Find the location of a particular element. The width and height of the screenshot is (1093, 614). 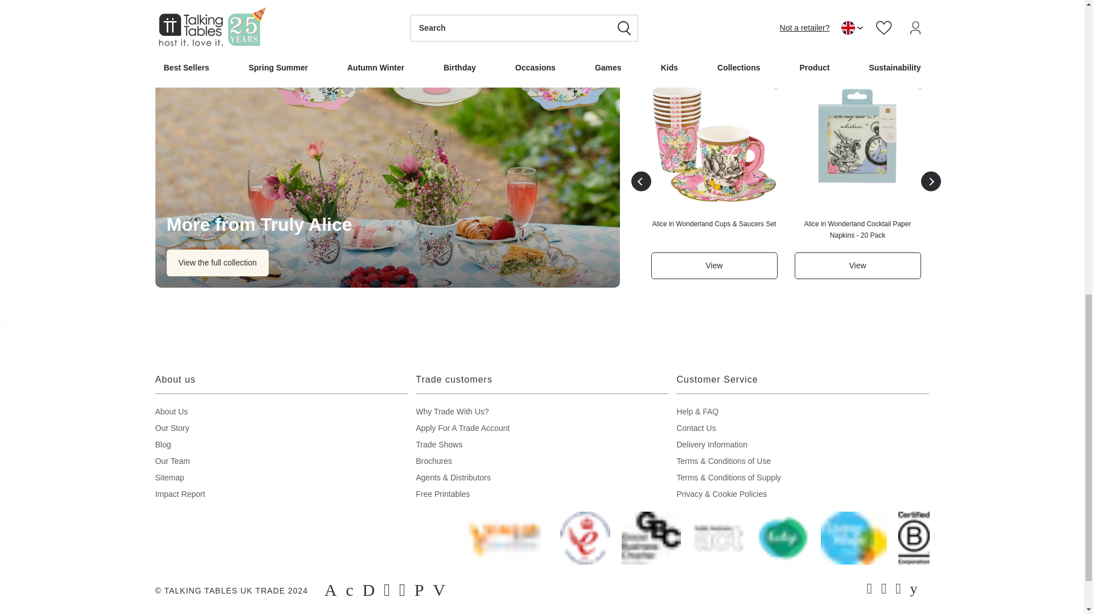

Talking Tables UK Trade on Facebook is located at coordinates (869, 590).